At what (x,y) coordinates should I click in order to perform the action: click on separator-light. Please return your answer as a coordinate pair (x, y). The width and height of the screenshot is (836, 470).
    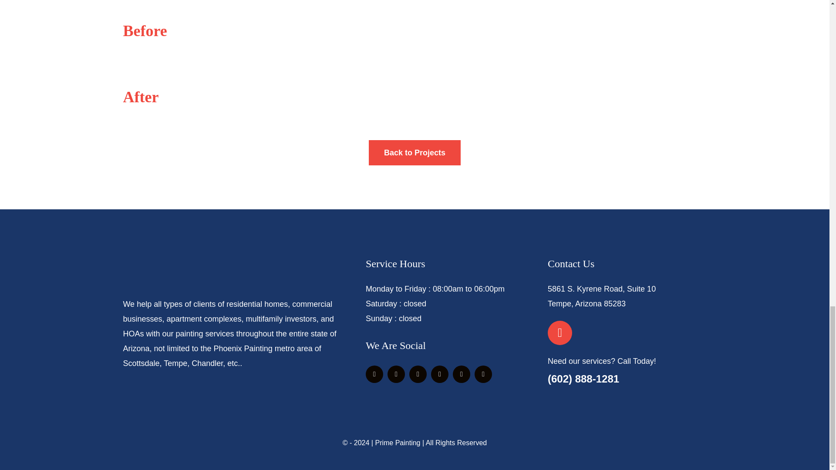
    Looking at the image, I should click on (415, 418).